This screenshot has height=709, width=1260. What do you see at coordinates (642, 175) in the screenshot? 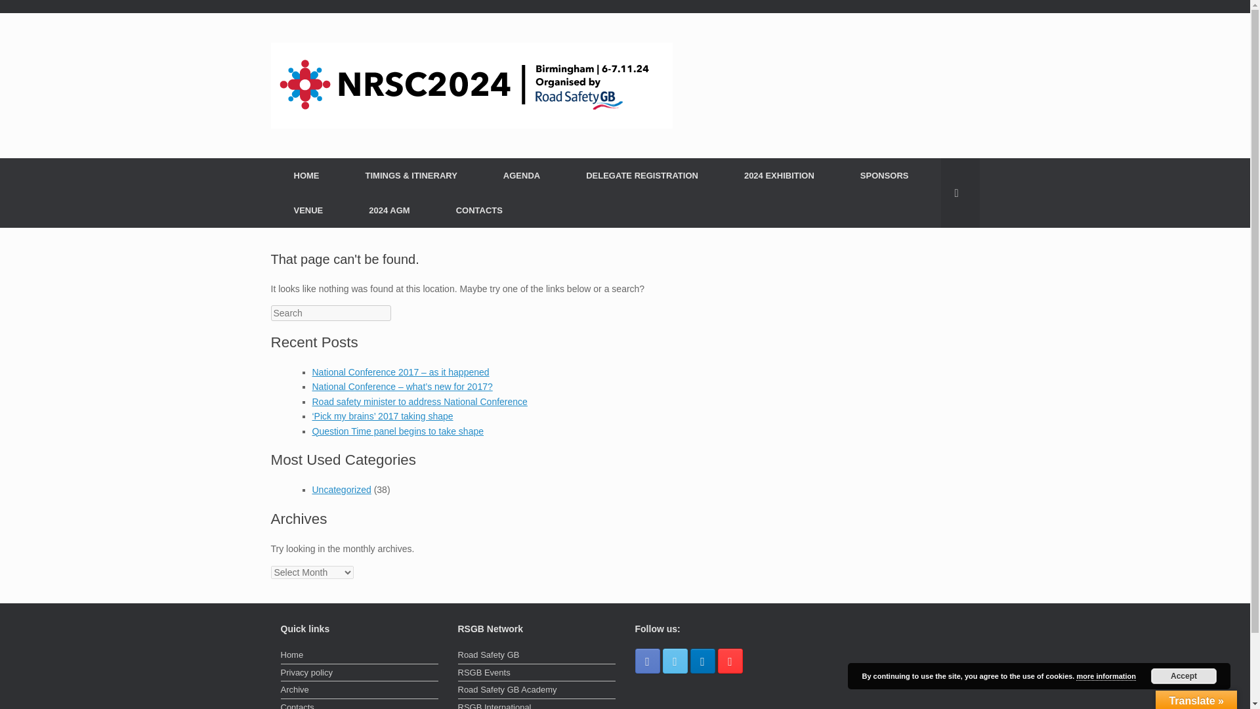
I see `DELEGATE REGISTRATION` at bounding box center [642, 175].